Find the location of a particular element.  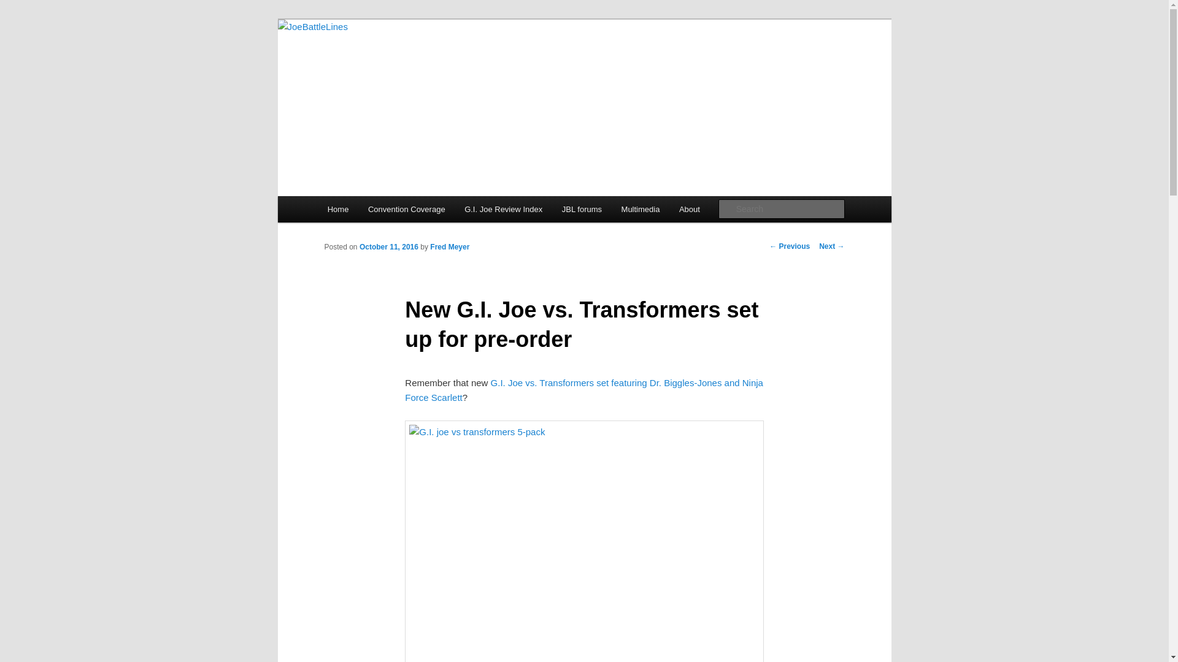

Multimedia is located at coordinates (640, 208).